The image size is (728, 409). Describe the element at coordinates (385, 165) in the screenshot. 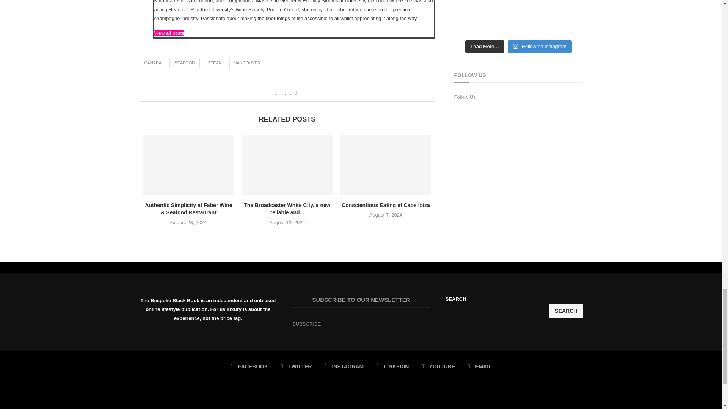

I see `Conscientious Eating at Caos Ibiza` at that location.